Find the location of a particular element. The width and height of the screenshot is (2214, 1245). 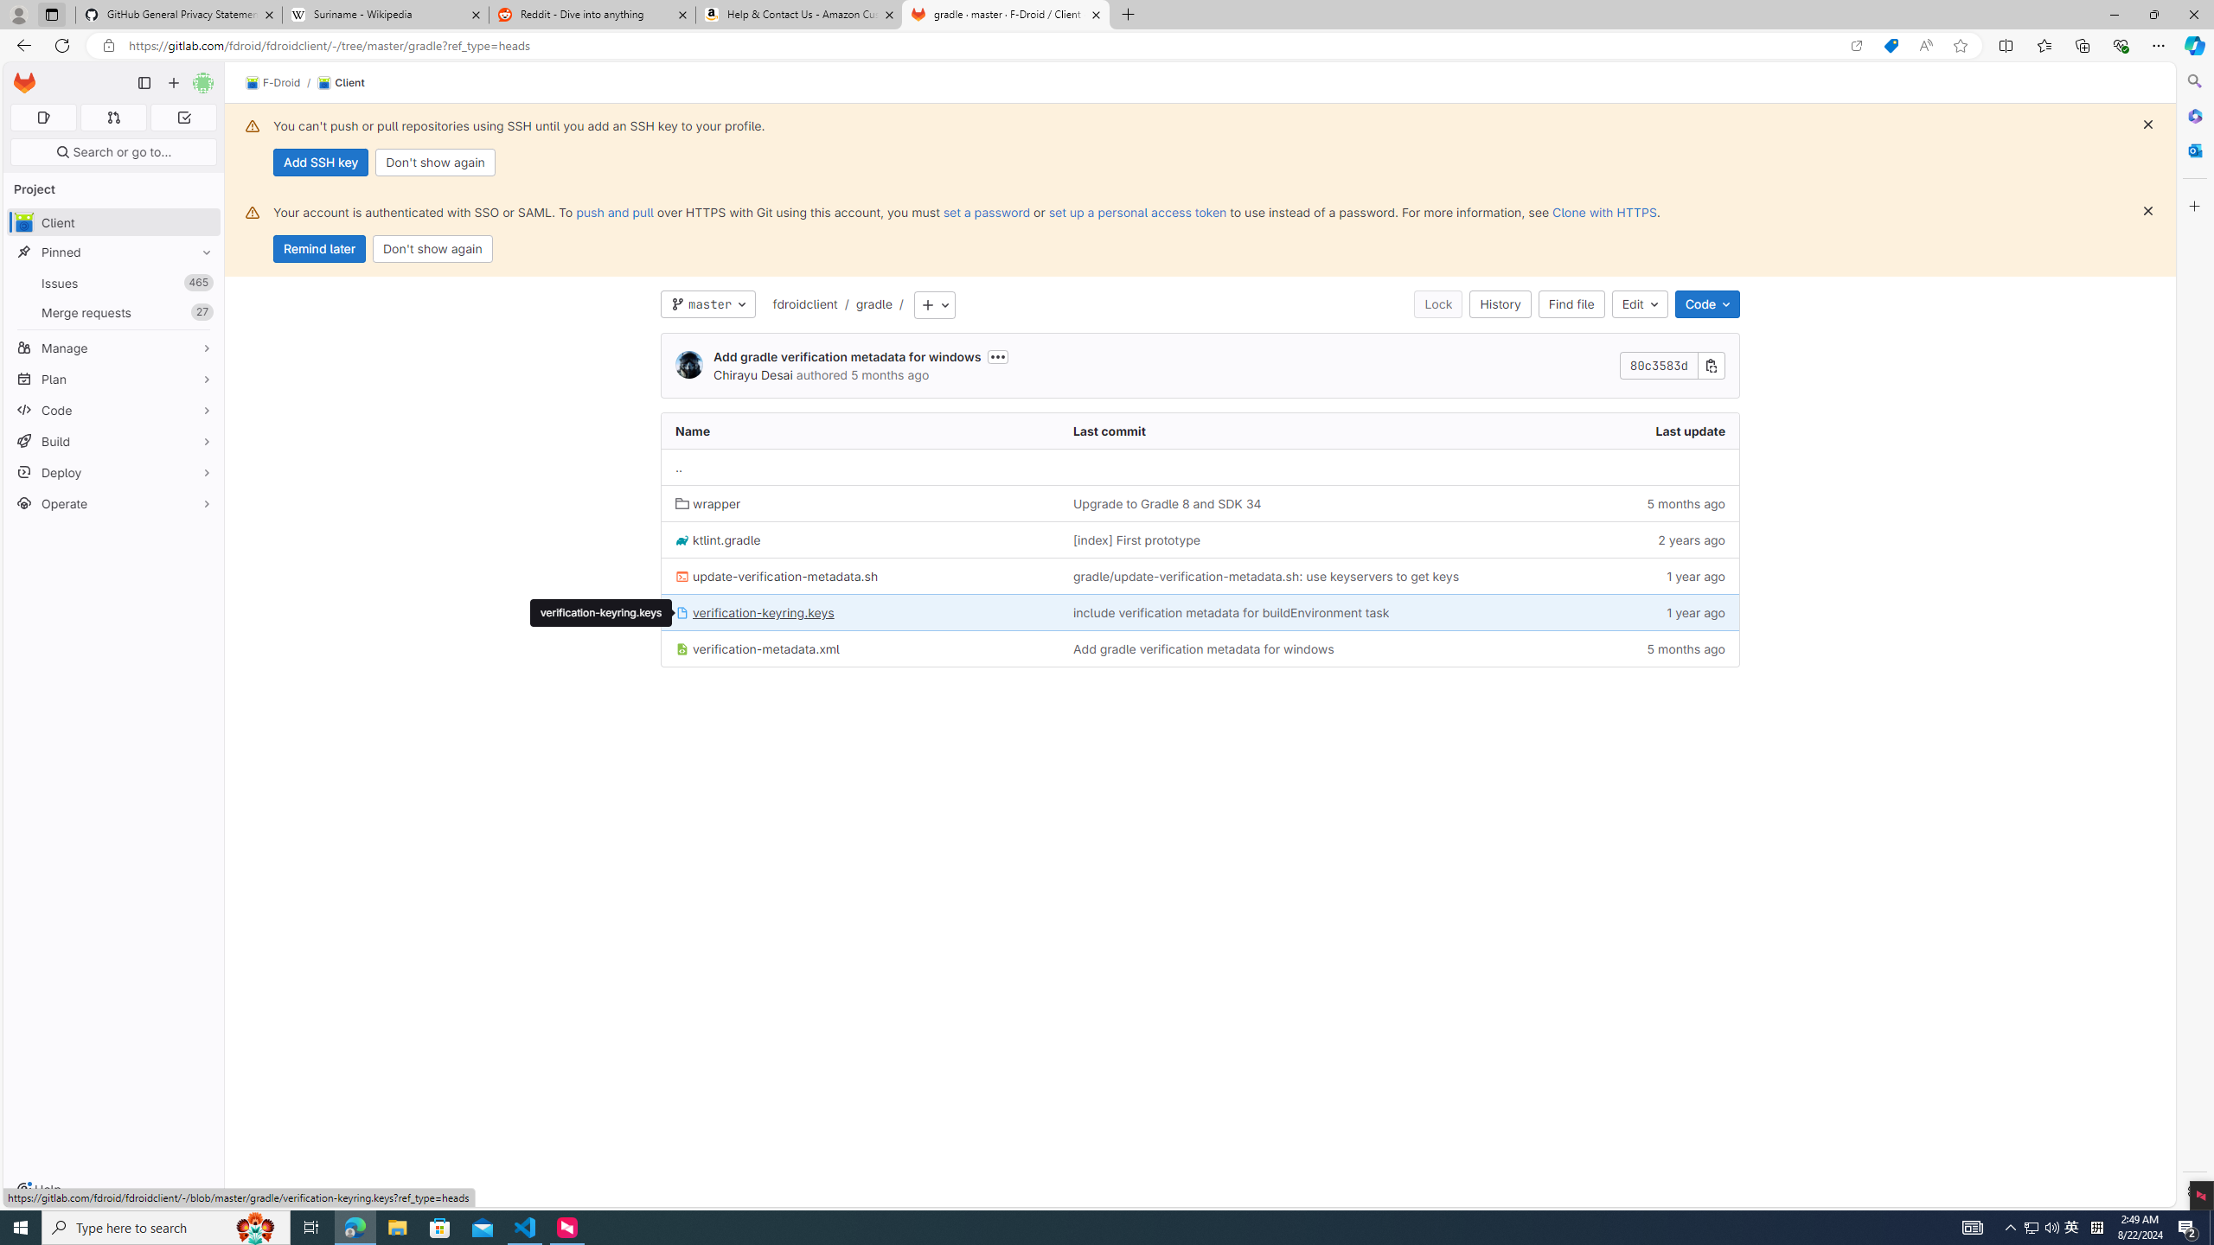

gradle is located at coordinates (873, 303).